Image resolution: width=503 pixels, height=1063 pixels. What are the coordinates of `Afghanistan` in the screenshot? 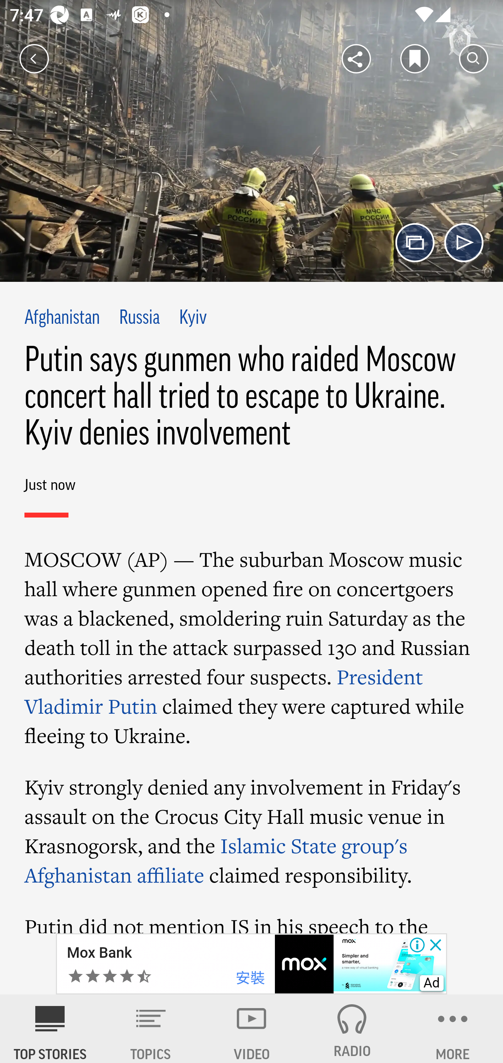 It's located at (62, 318).